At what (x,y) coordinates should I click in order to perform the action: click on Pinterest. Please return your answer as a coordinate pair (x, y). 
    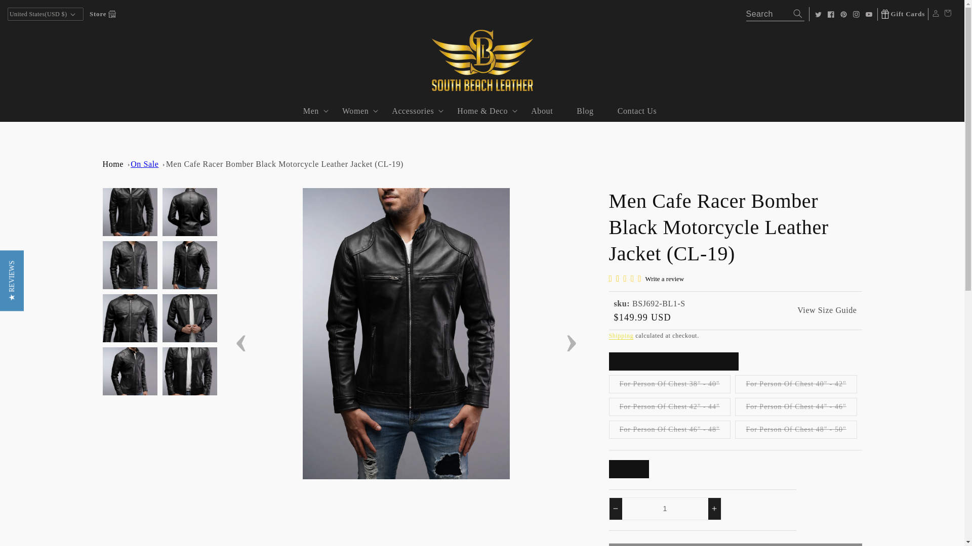
    Looking at the image, I should click on (843, 14).